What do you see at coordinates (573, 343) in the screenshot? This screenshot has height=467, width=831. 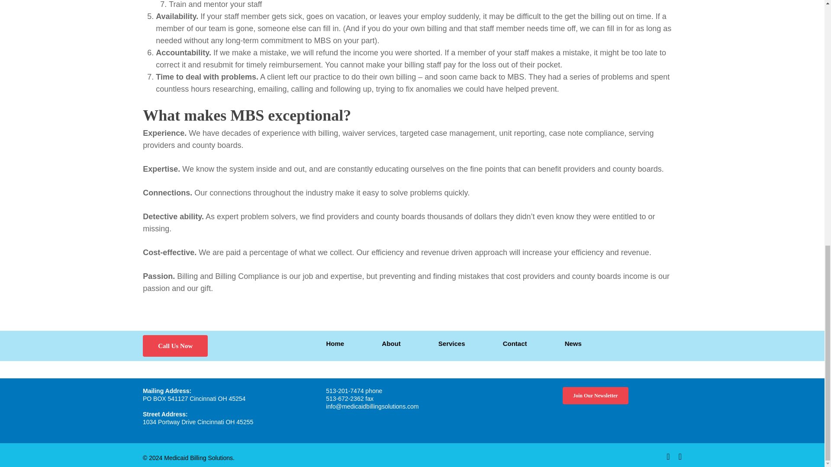 I see `News` at bounding box center [573, 343].